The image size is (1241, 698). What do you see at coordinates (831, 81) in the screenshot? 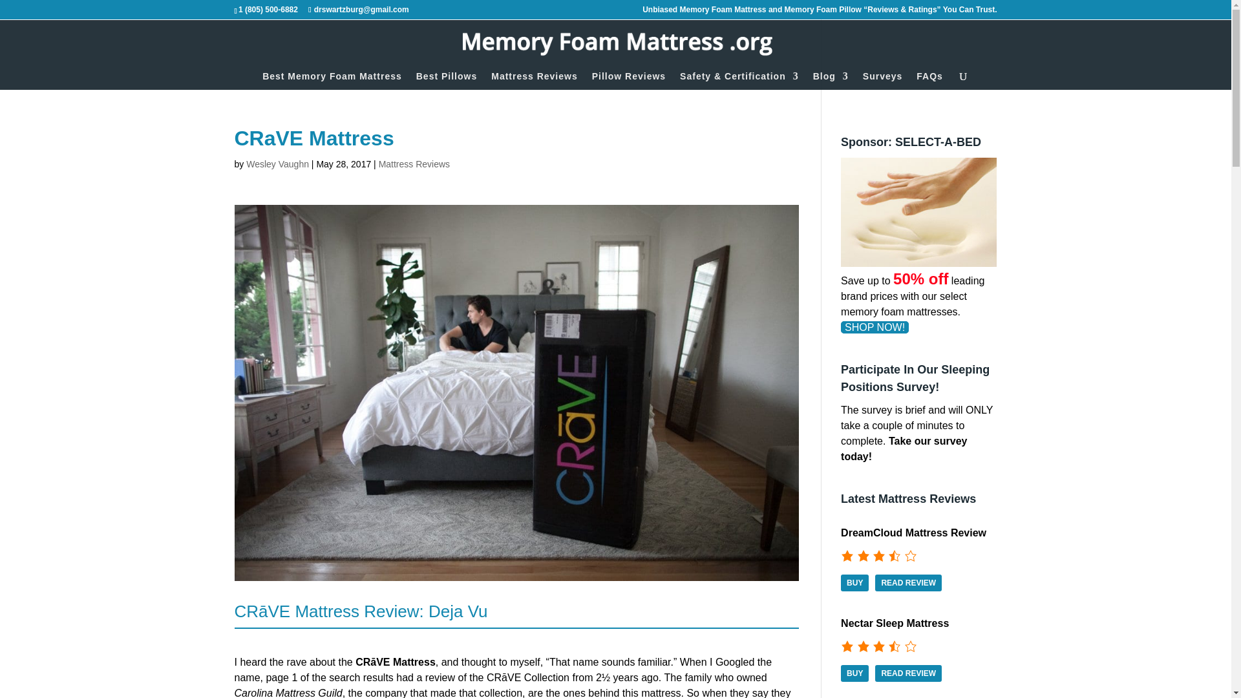
I see `Blog` at bounding box center [831, 81].